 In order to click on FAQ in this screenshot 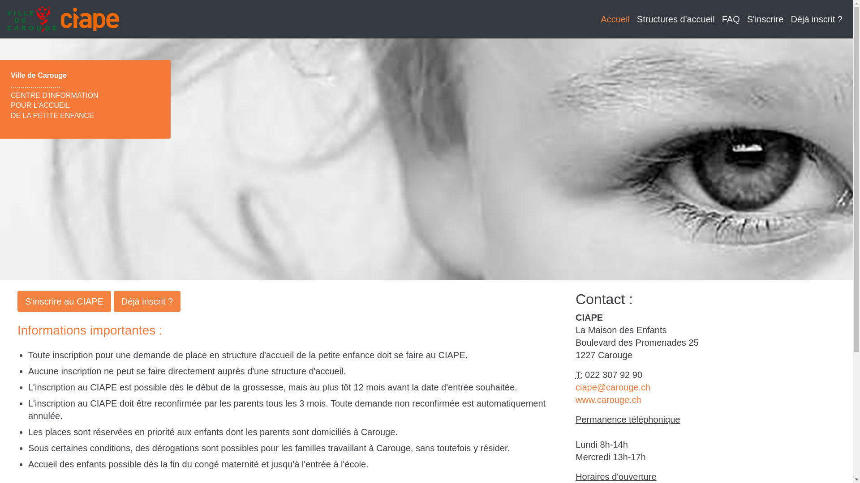, I will do `click(731, 19)`.